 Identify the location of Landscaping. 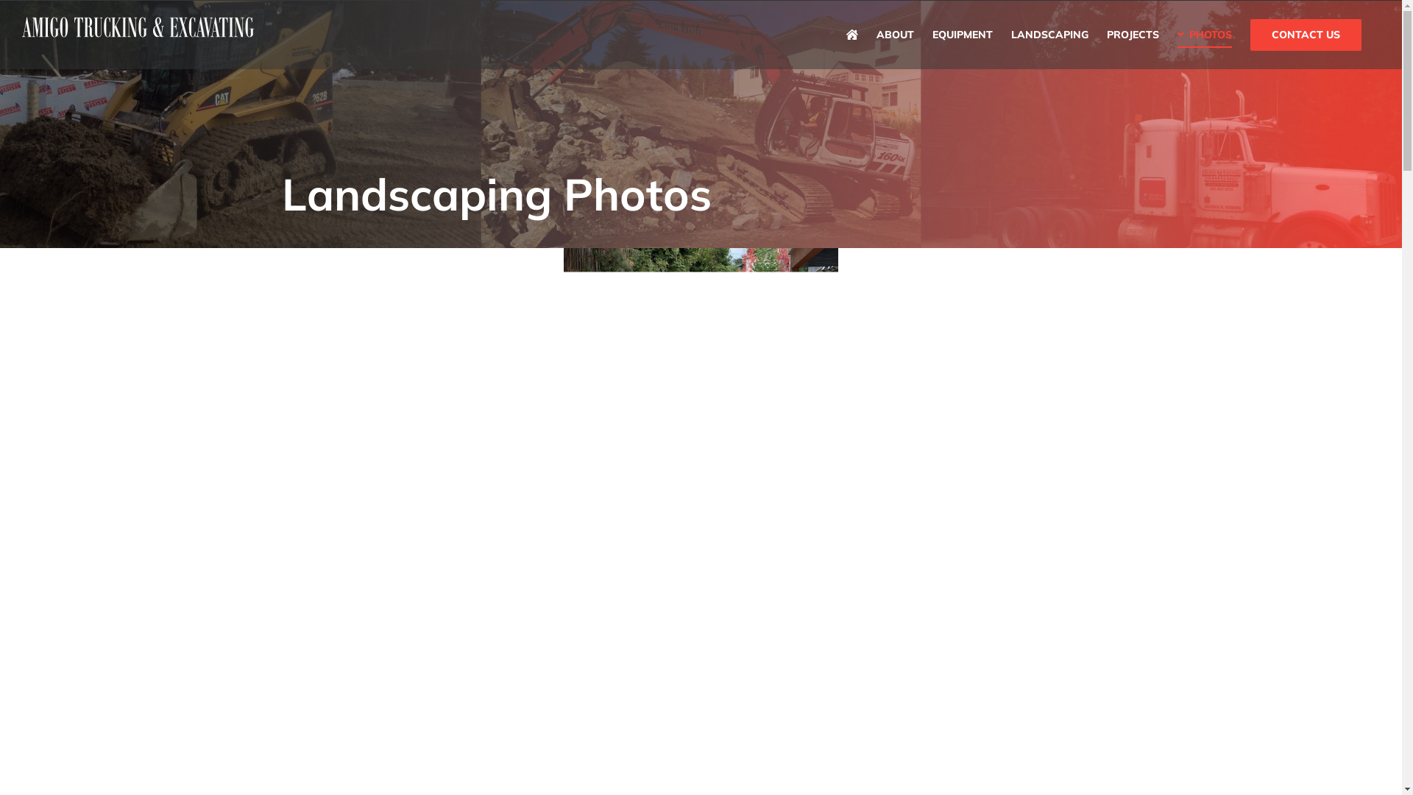
(701, 359).